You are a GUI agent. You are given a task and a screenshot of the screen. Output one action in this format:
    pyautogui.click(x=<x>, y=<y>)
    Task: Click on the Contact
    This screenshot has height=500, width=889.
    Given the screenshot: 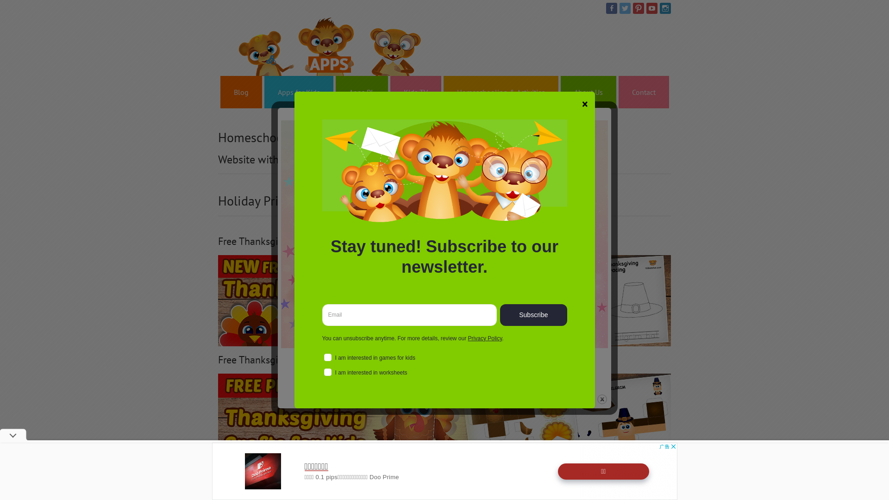 What is the action you would take?
    pyautogui.click(x=644, y=92)
    